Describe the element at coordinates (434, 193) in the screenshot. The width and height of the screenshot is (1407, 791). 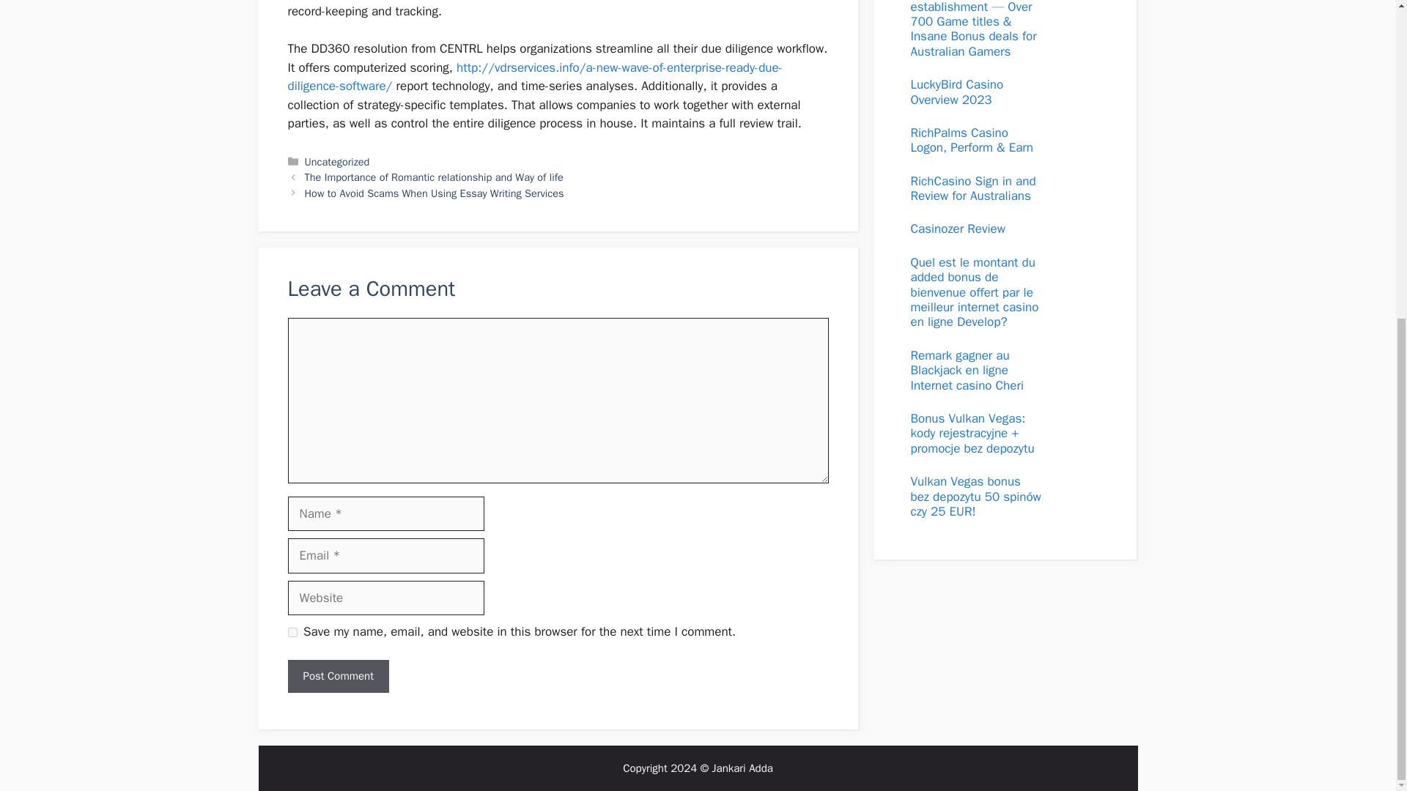
I see `How to Avoid Scams When Using Essay Writing Services` at that location.